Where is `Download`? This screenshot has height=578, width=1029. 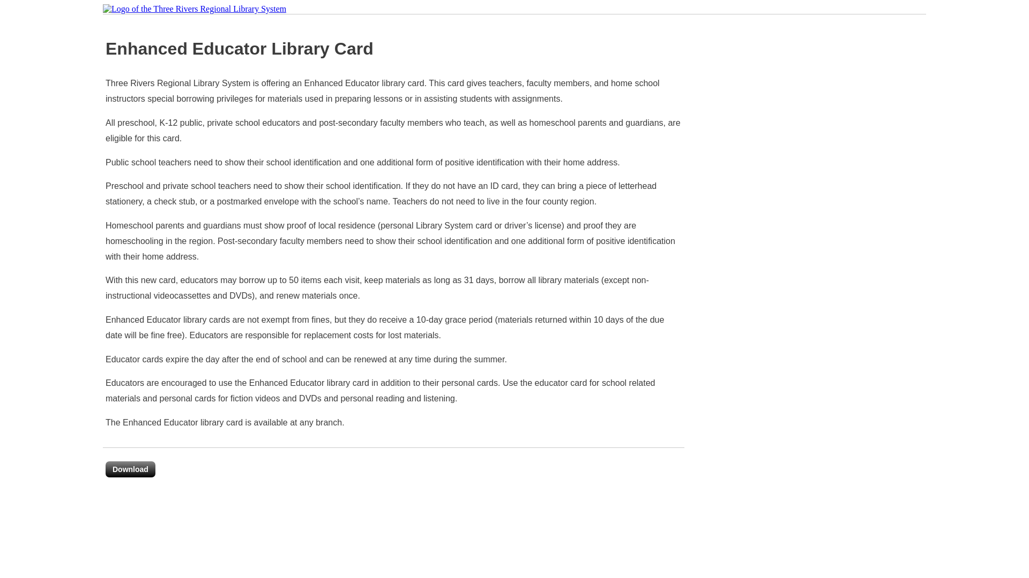 Download is located at coordinates (131, 469).